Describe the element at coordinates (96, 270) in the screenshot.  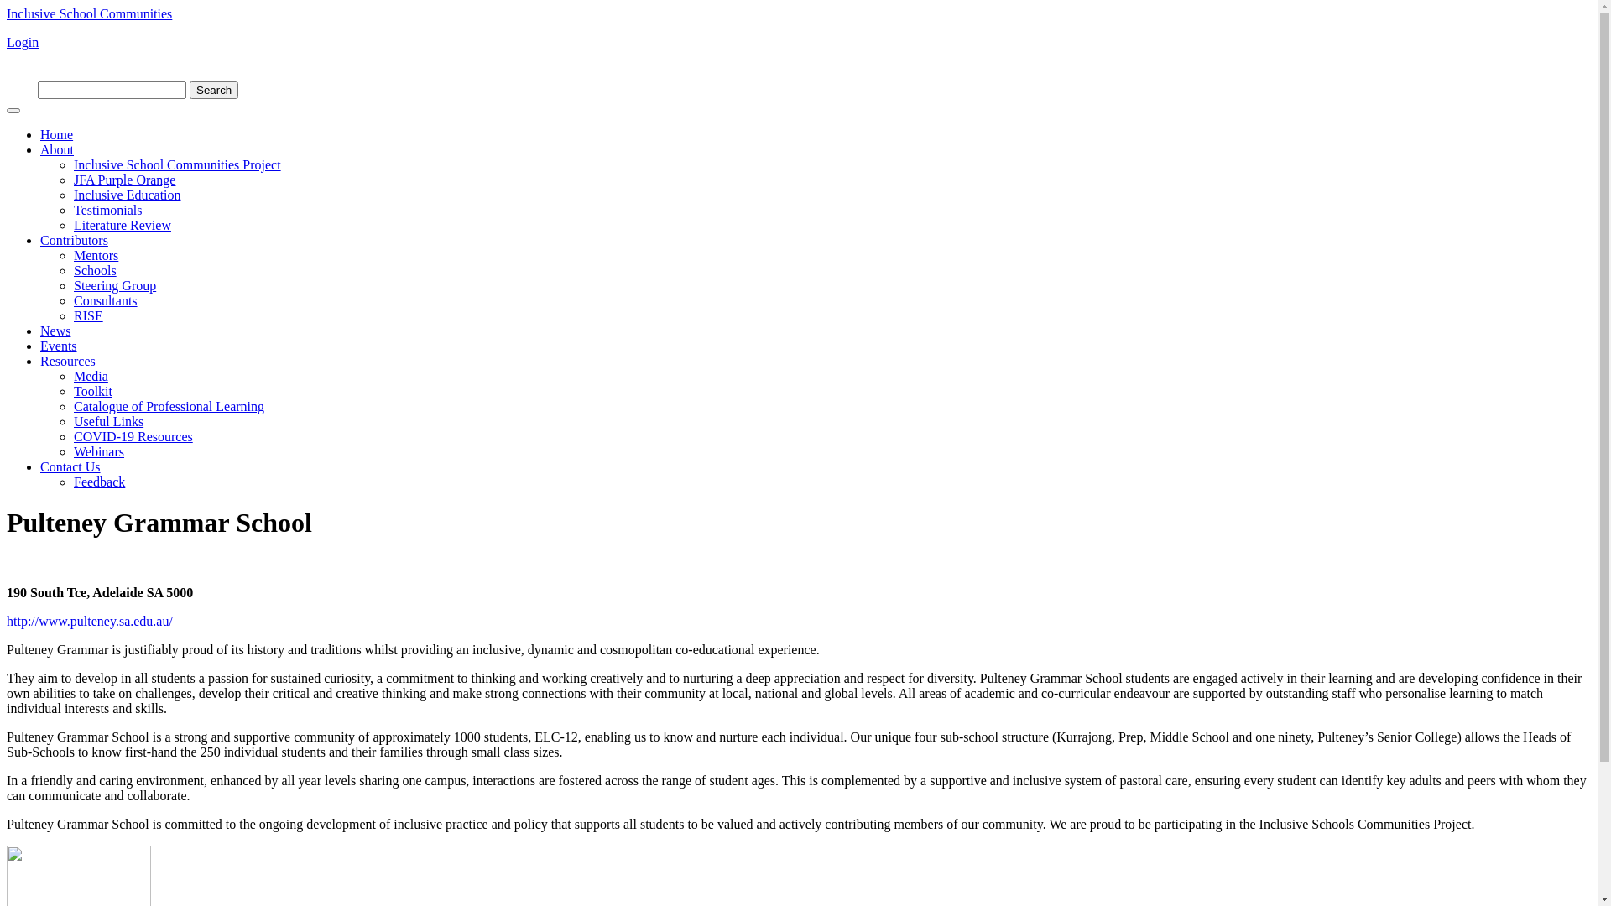
I see `Schools` at that location.